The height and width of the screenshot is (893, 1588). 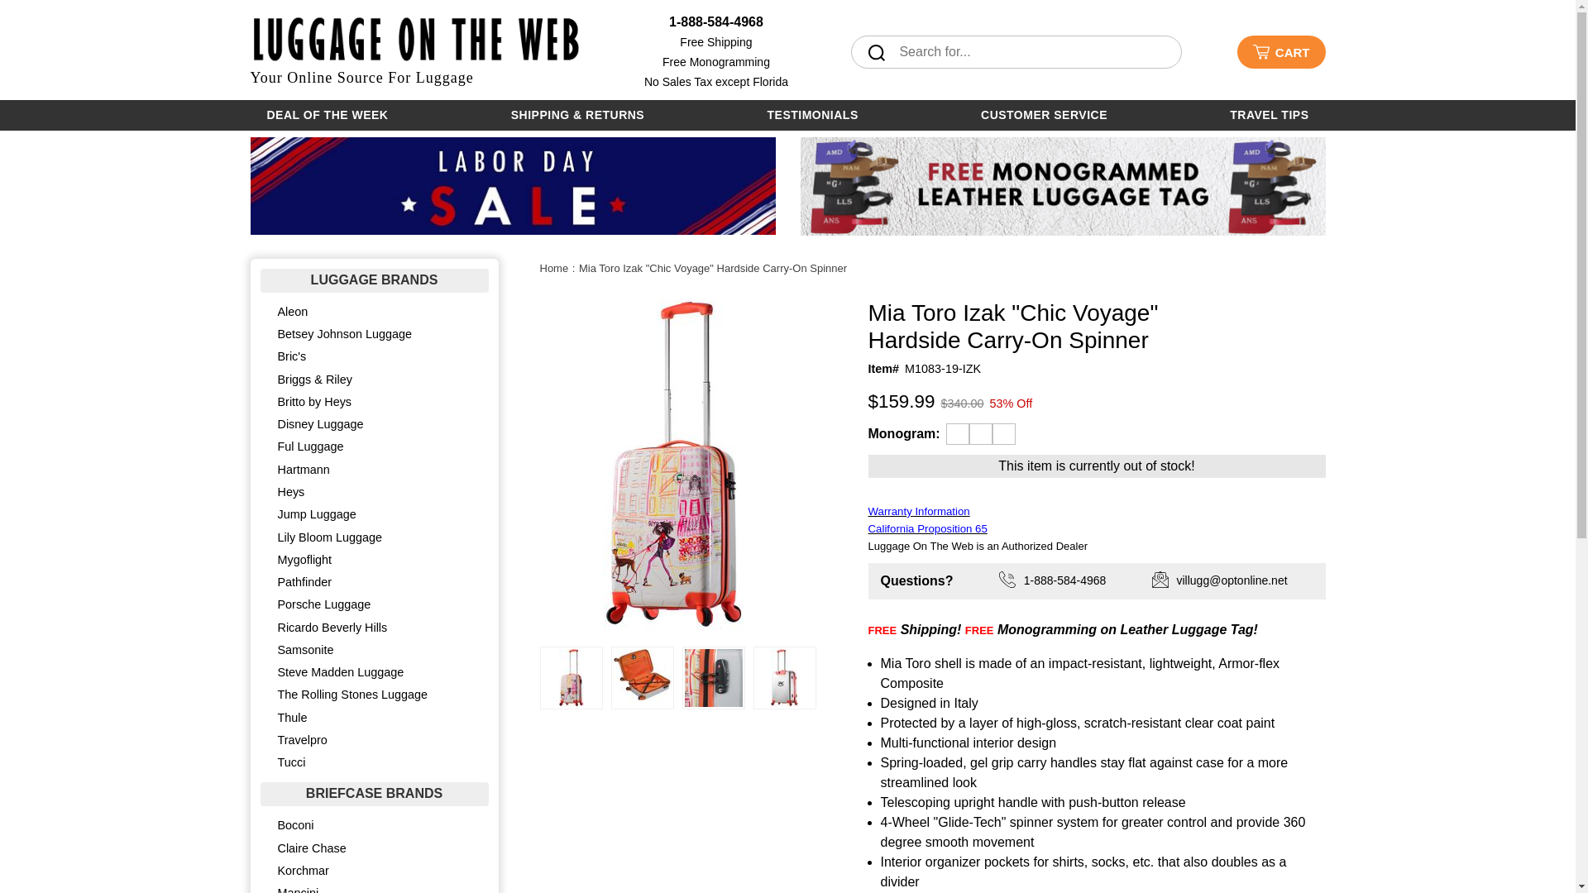 I want to click on Samsonite, so click(x=374, y=650).